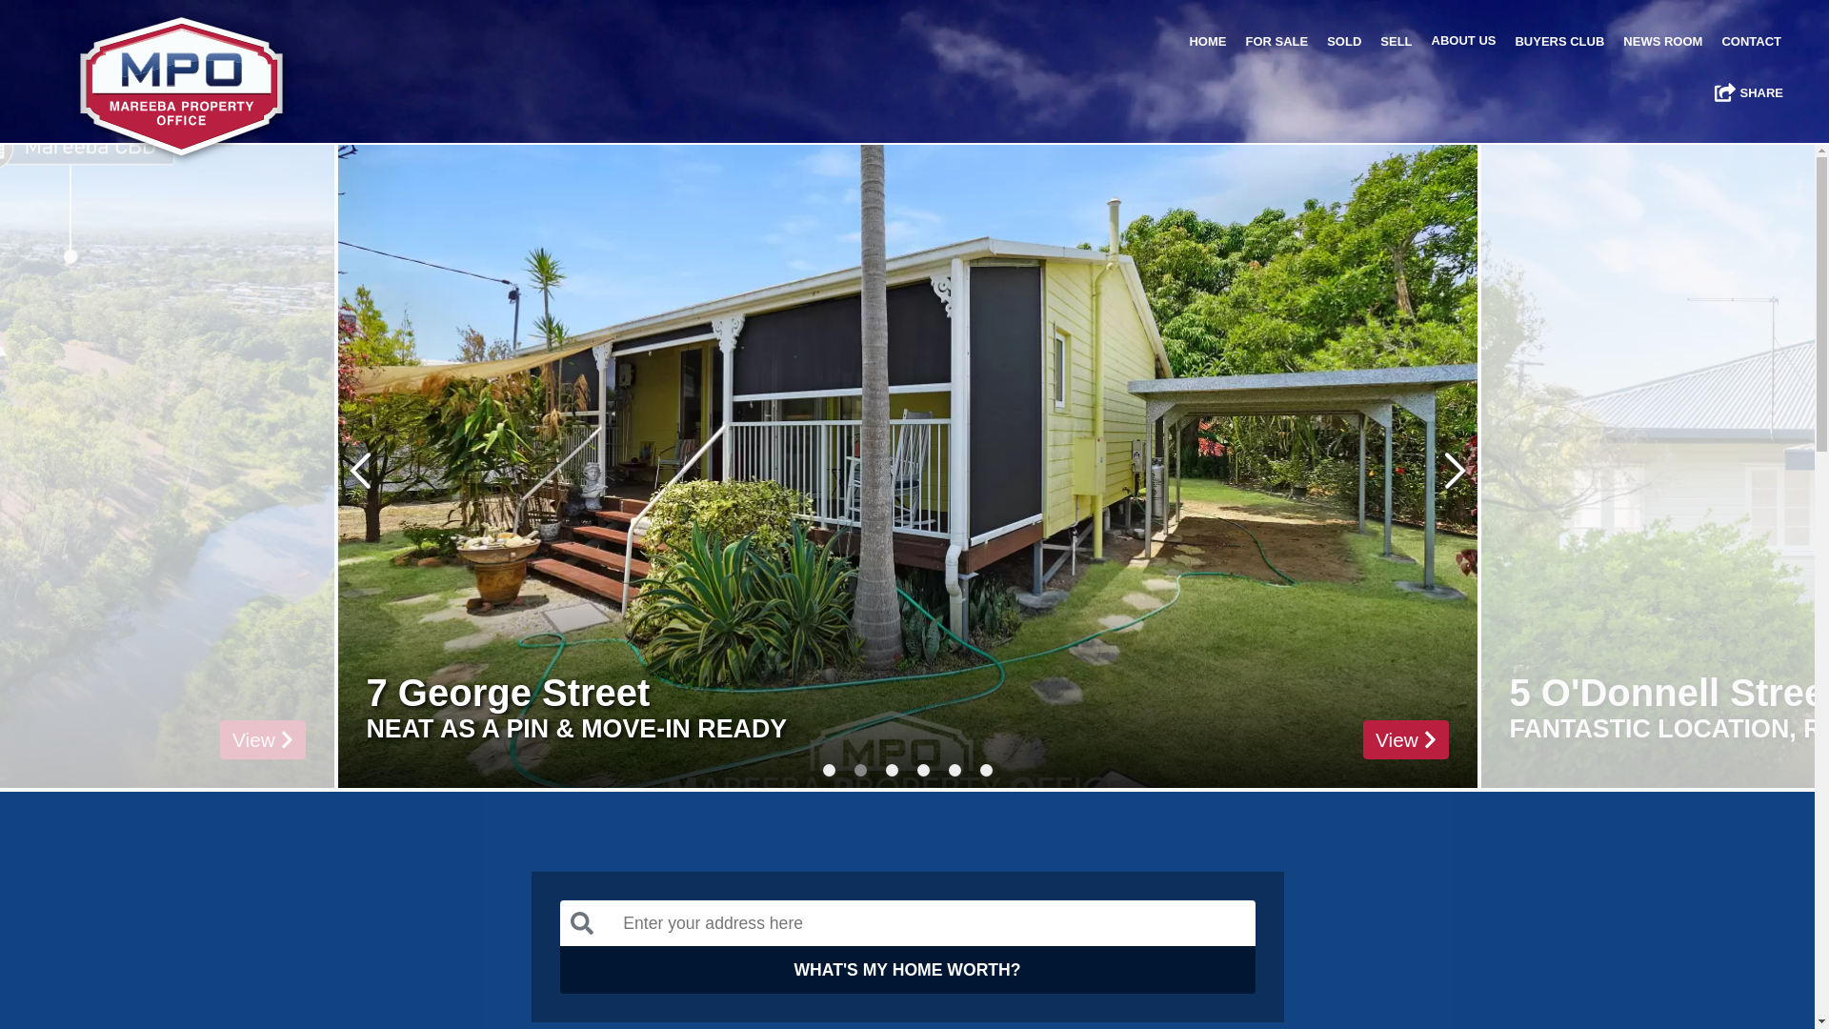 This screenshot has height=1029, width=1829. What do you see at coordinates (1208, 42) in the screenshot?
I see `HOME` at bounding box center [1208, 42].